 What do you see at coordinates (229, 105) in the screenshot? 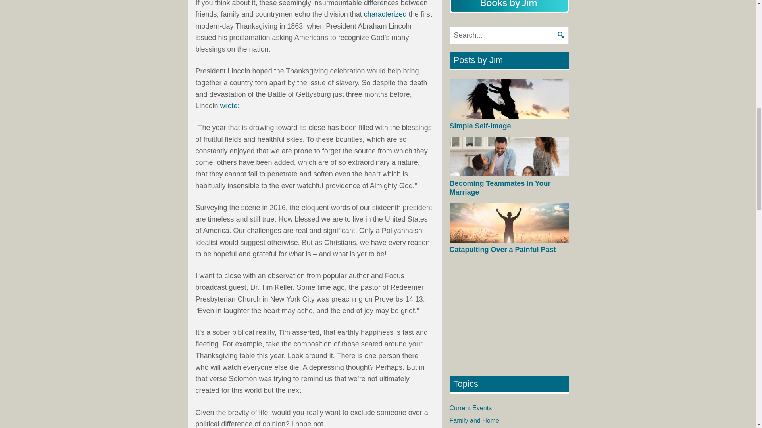
I see `wrote` at bounding box center [229, 105].